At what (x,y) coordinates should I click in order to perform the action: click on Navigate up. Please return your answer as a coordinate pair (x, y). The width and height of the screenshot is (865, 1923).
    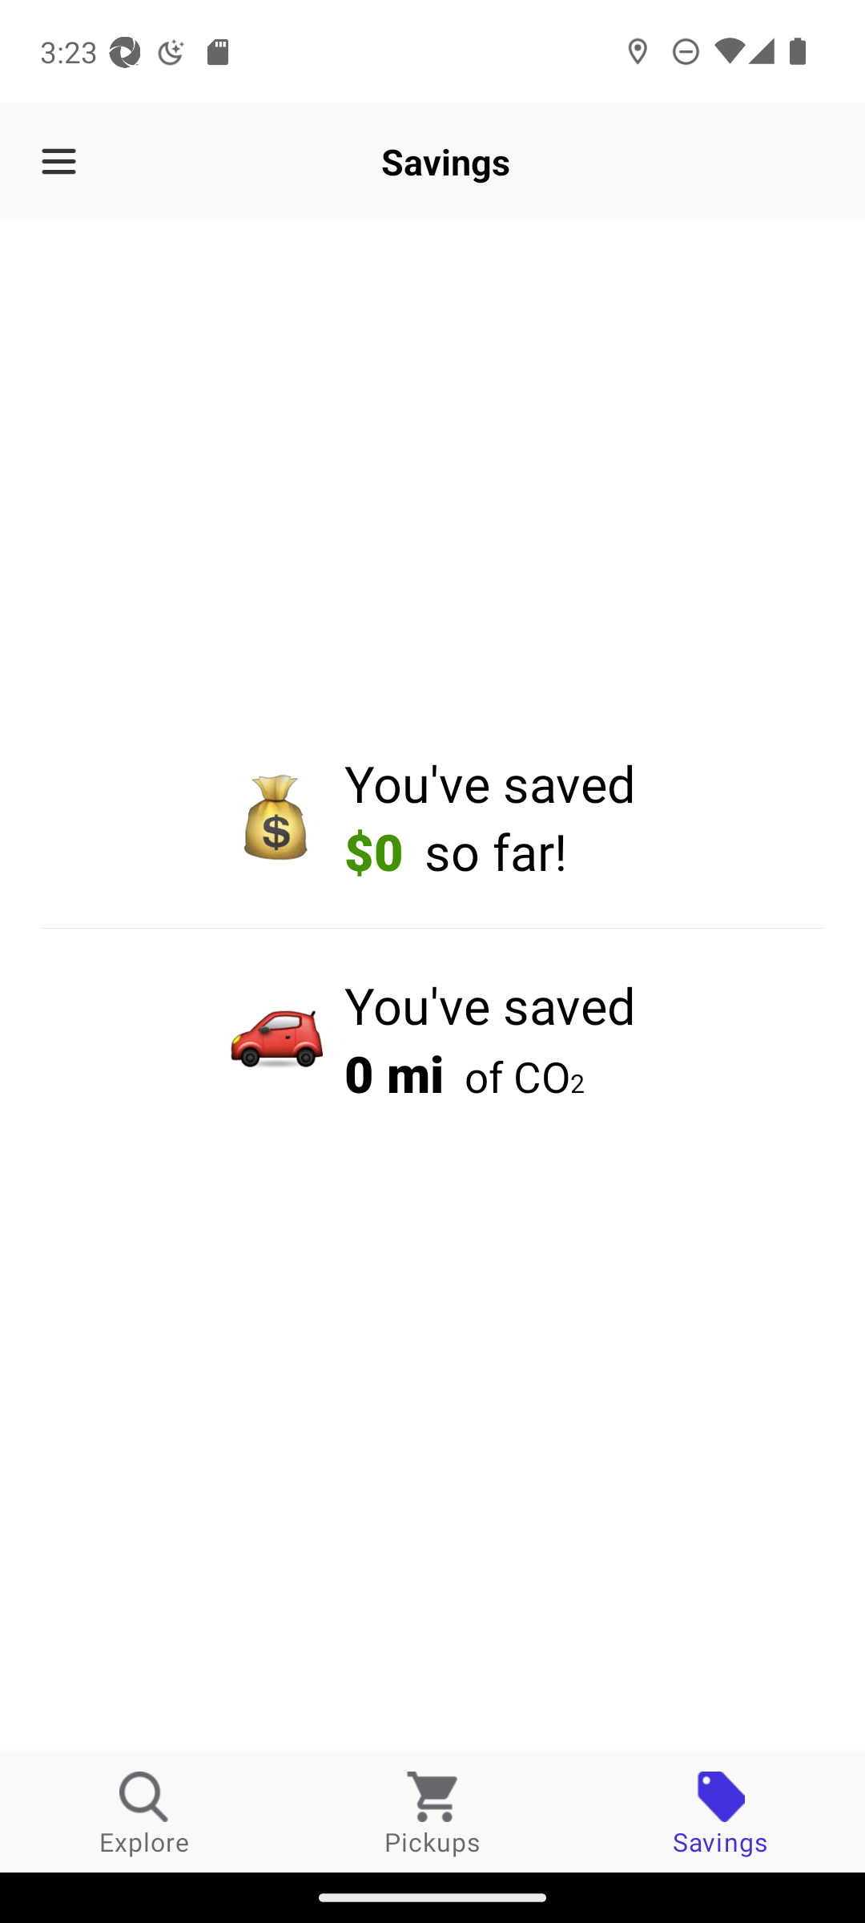
    Looking at the image, I should click on (58, 162).